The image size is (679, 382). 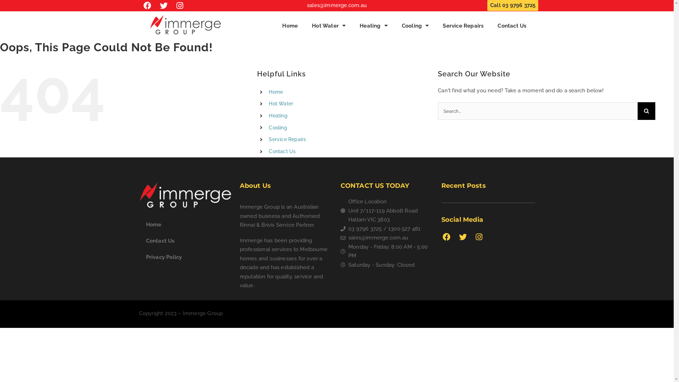 What do you see at coordinates (185, 257) in the screenshot?
I see `Privacy Policy` at bounding box center [185, 257].